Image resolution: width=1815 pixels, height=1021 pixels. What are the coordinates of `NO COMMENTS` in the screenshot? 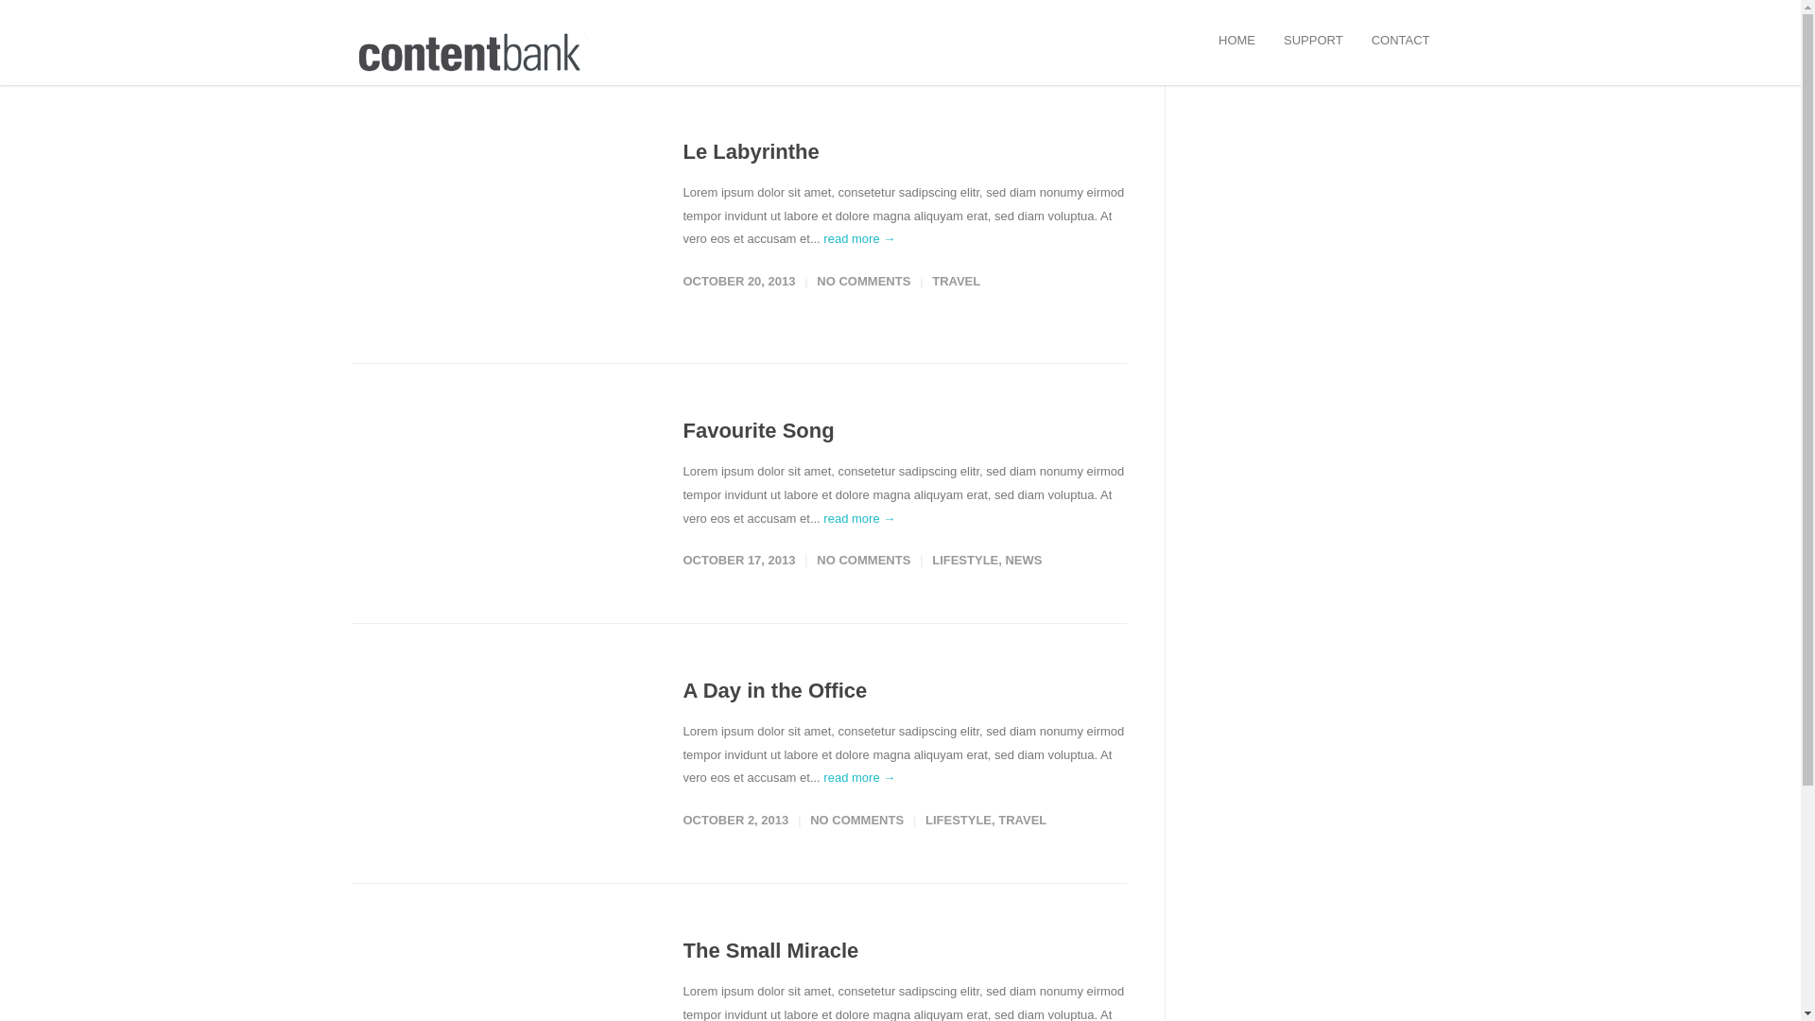 It's located at (856, 821).